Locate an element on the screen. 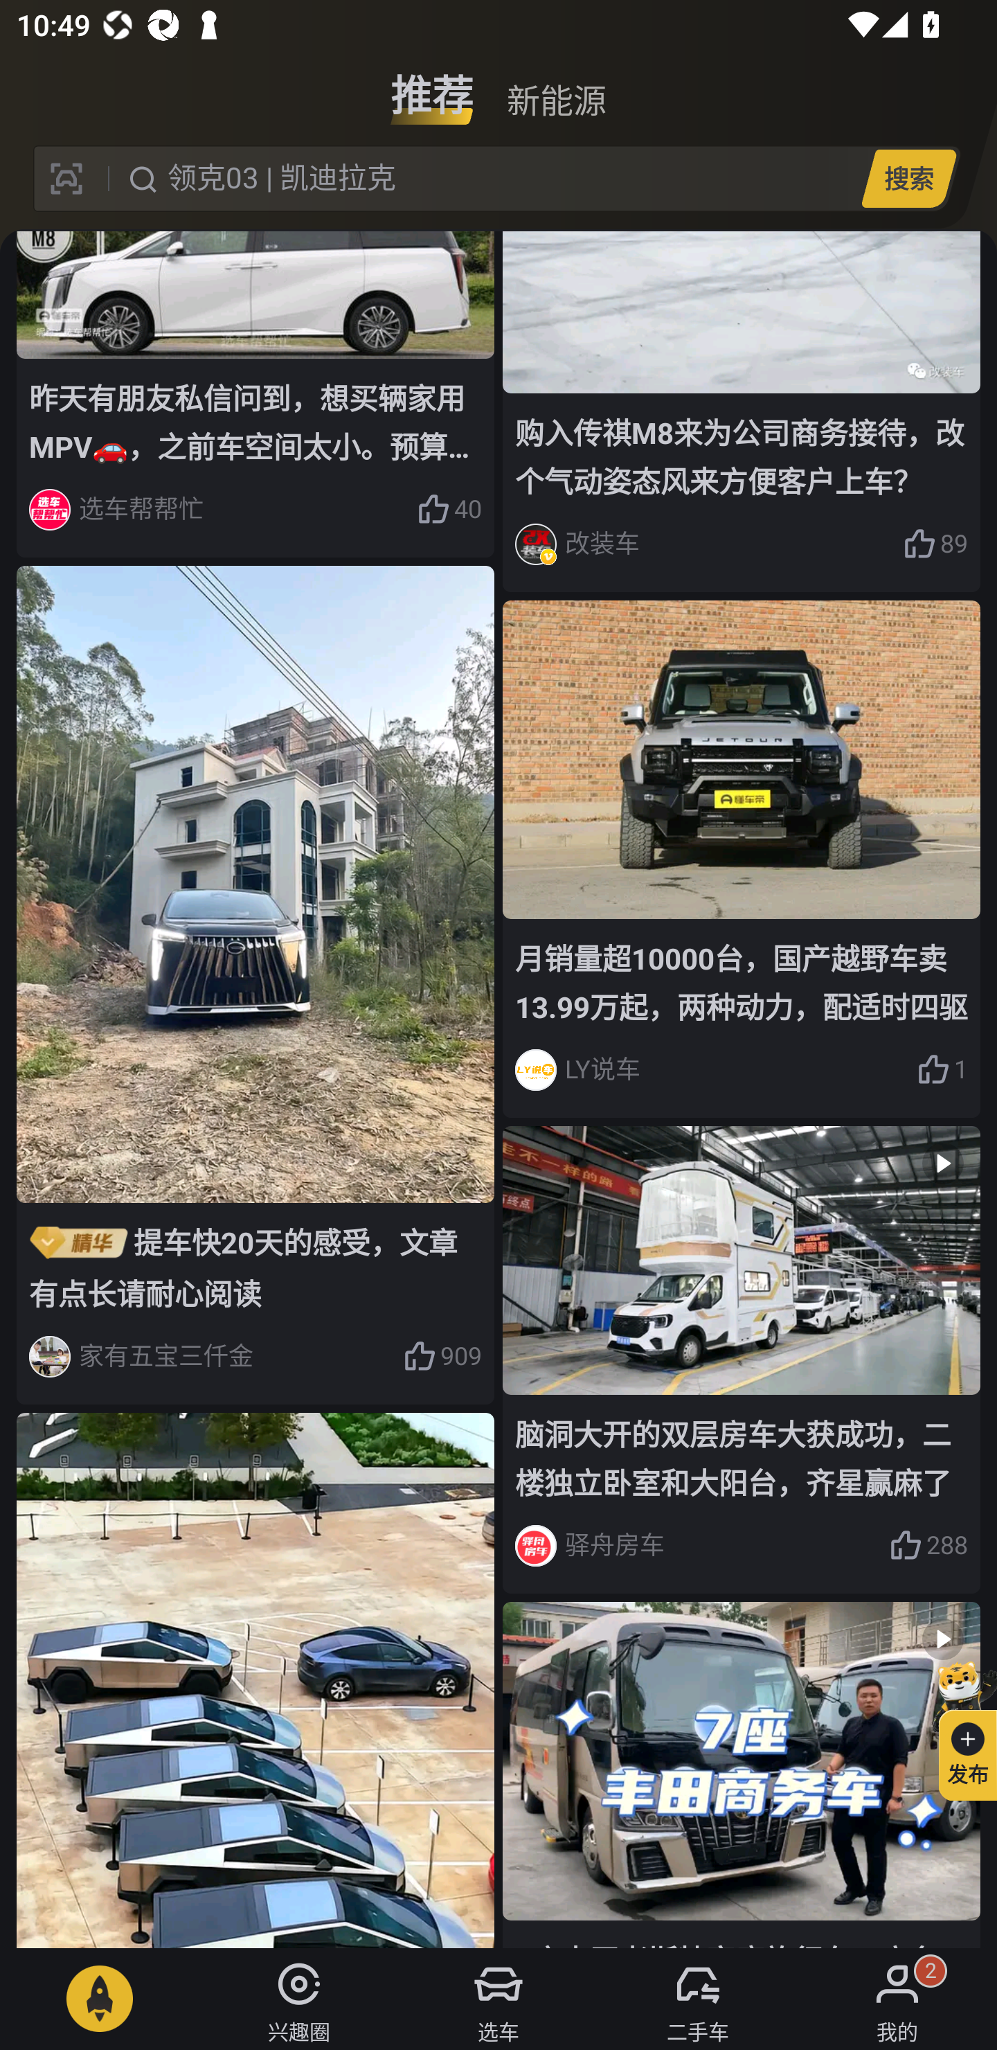 This screenshot has width=997, height=2050.  我的 is located at coordinates (897, 1999).